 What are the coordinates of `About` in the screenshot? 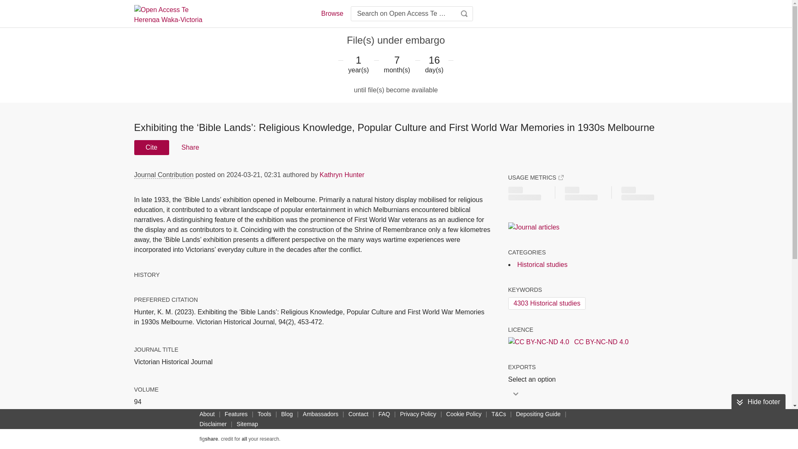 It's located at (207, 414).